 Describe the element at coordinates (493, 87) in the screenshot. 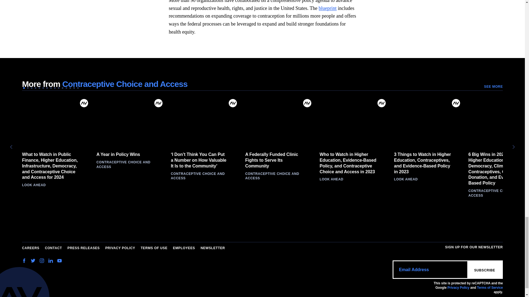

I see `SEE MORE` at that location.